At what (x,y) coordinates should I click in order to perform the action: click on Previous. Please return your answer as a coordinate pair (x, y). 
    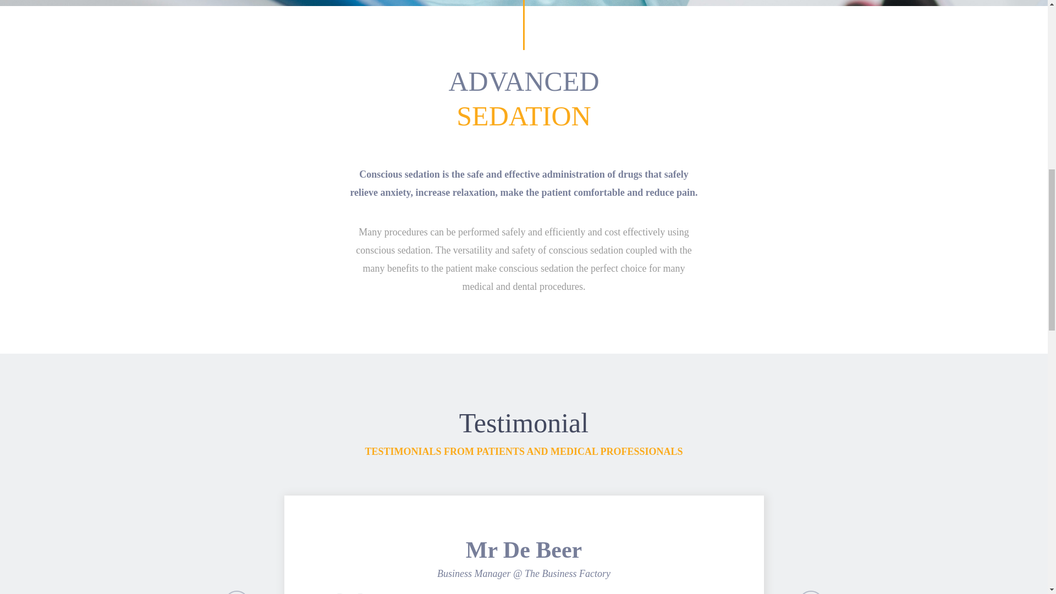
    Looking at the image, I should click on (237, 551).